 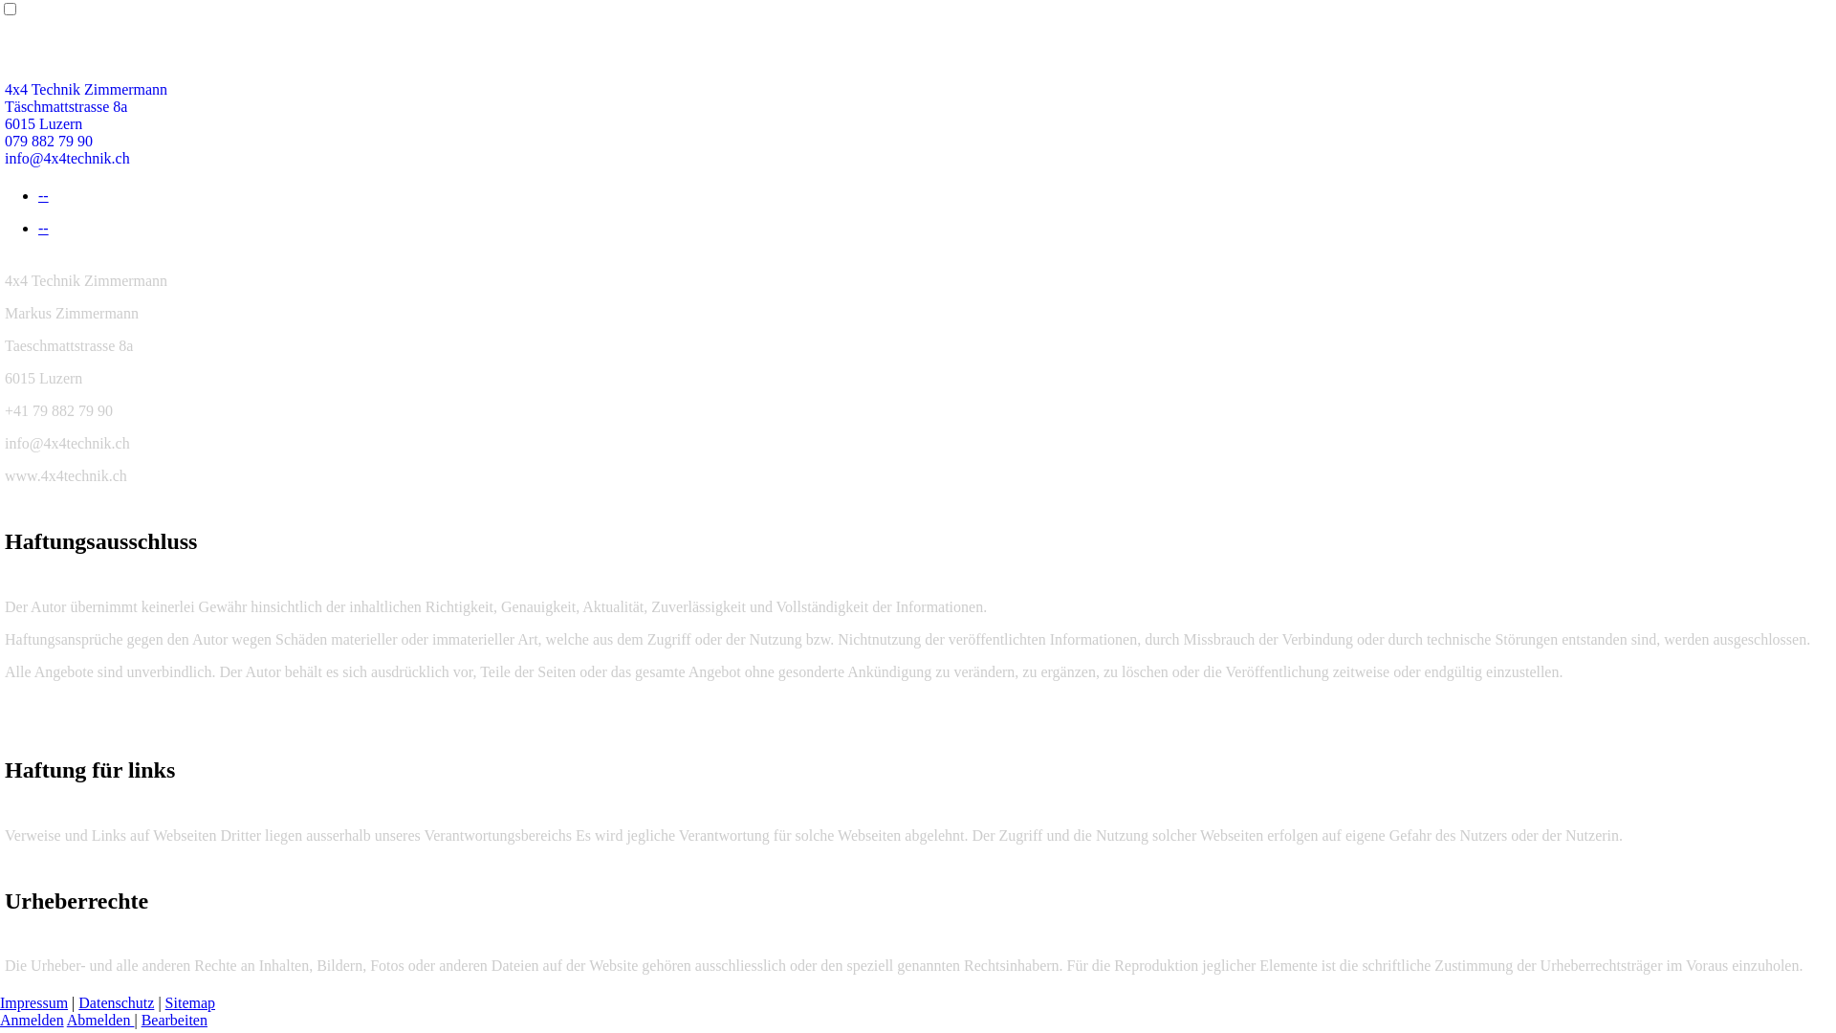 I want to click on --, so click(x=44, y=228).